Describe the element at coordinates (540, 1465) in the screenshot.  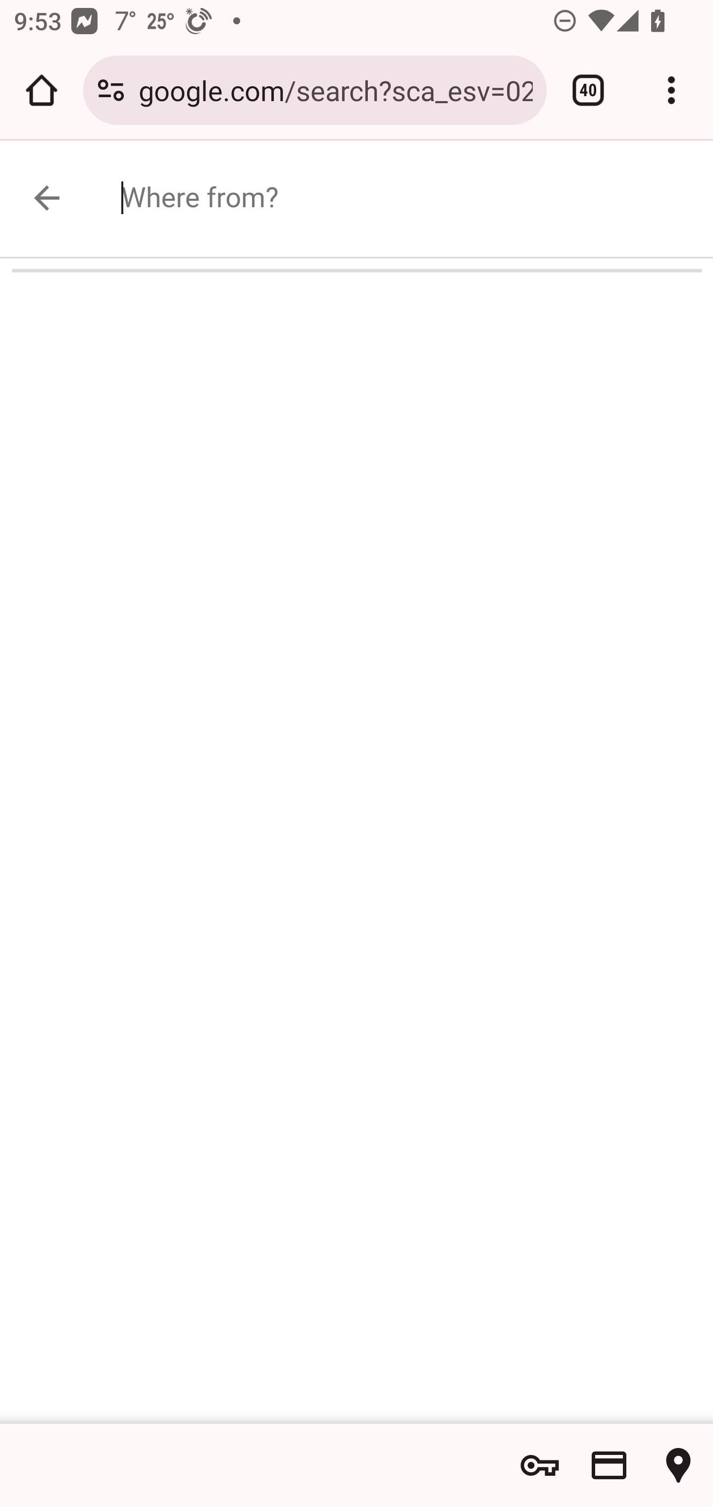
I see `Show saved passwords and password options` at that location.